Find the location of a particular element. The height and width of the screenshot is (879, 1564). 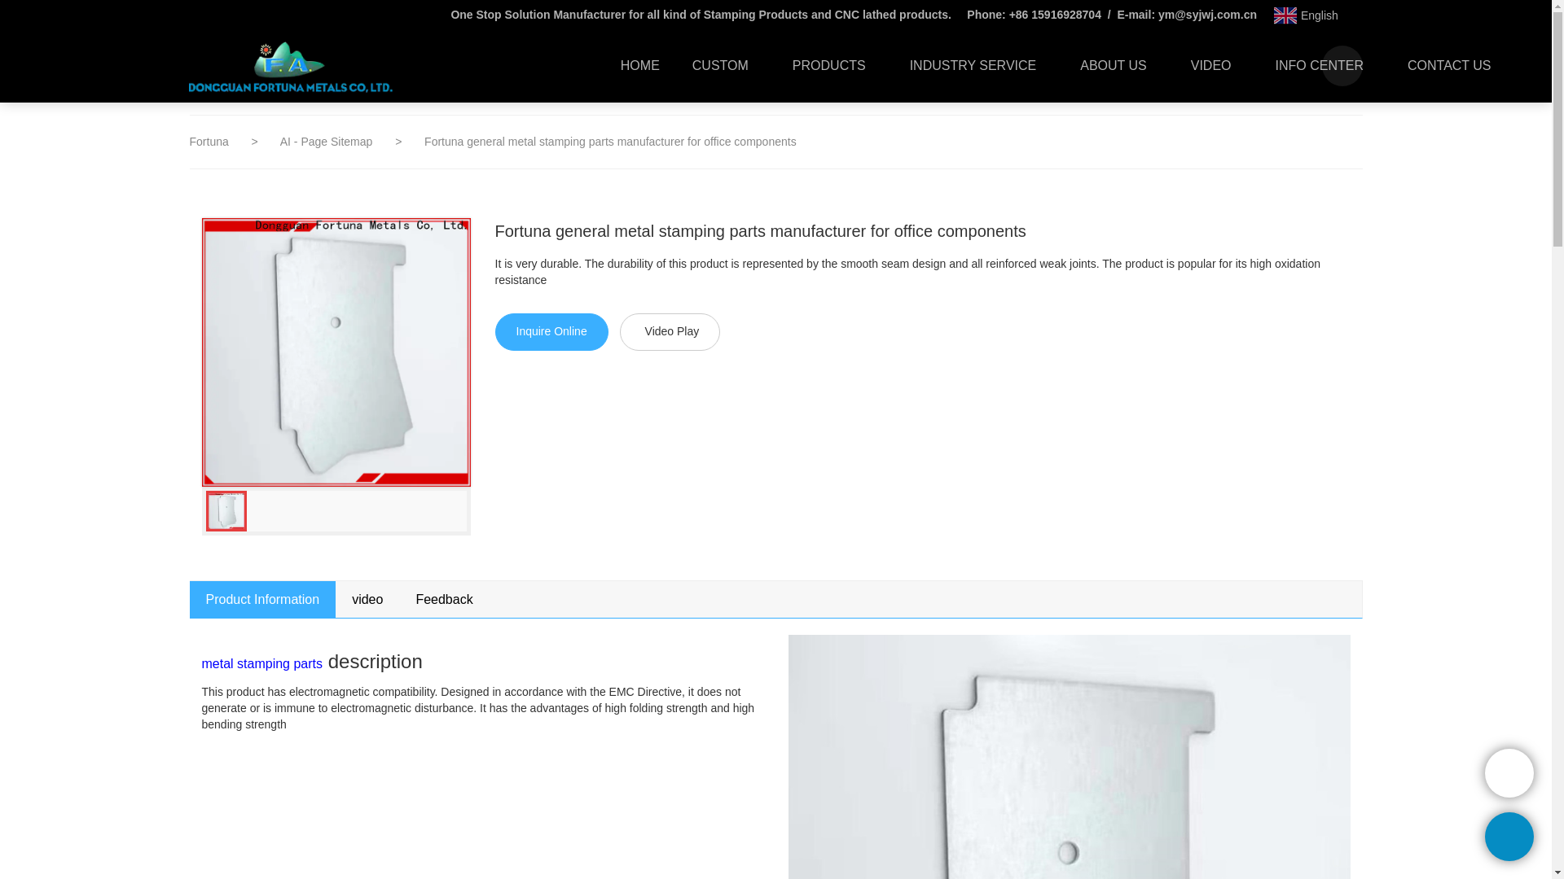

CUSTOM is located at coordinates (725, 65).